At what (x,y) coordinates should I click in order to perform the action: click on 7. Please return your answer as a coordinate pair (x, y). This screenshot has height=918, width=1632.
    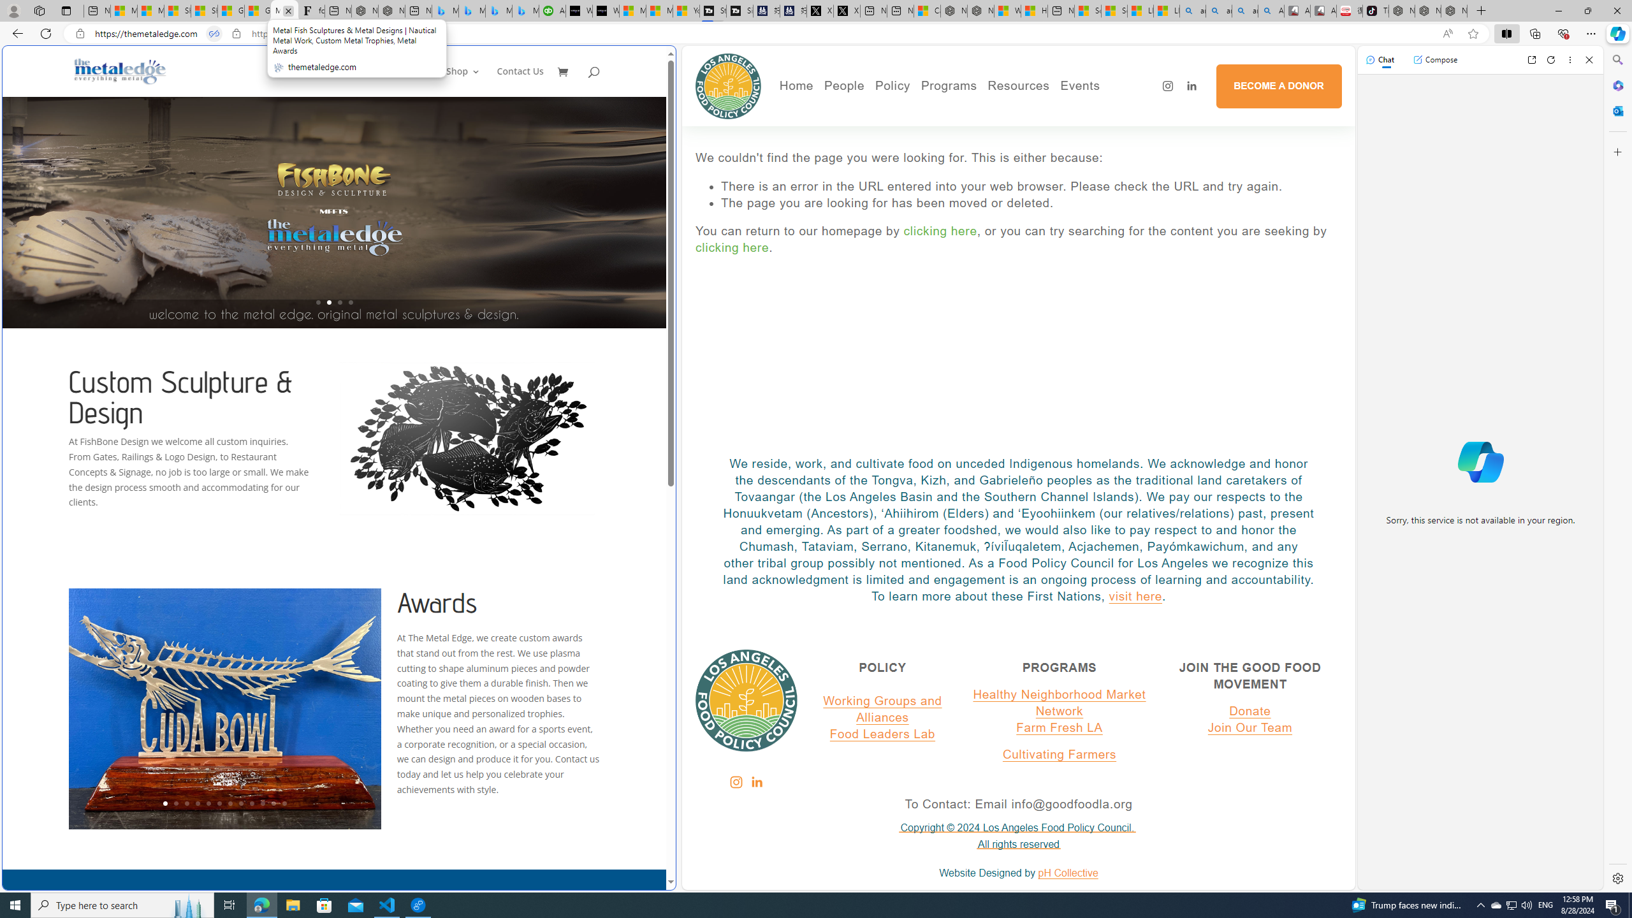
    Looking at the image, I should click on (229, 803).